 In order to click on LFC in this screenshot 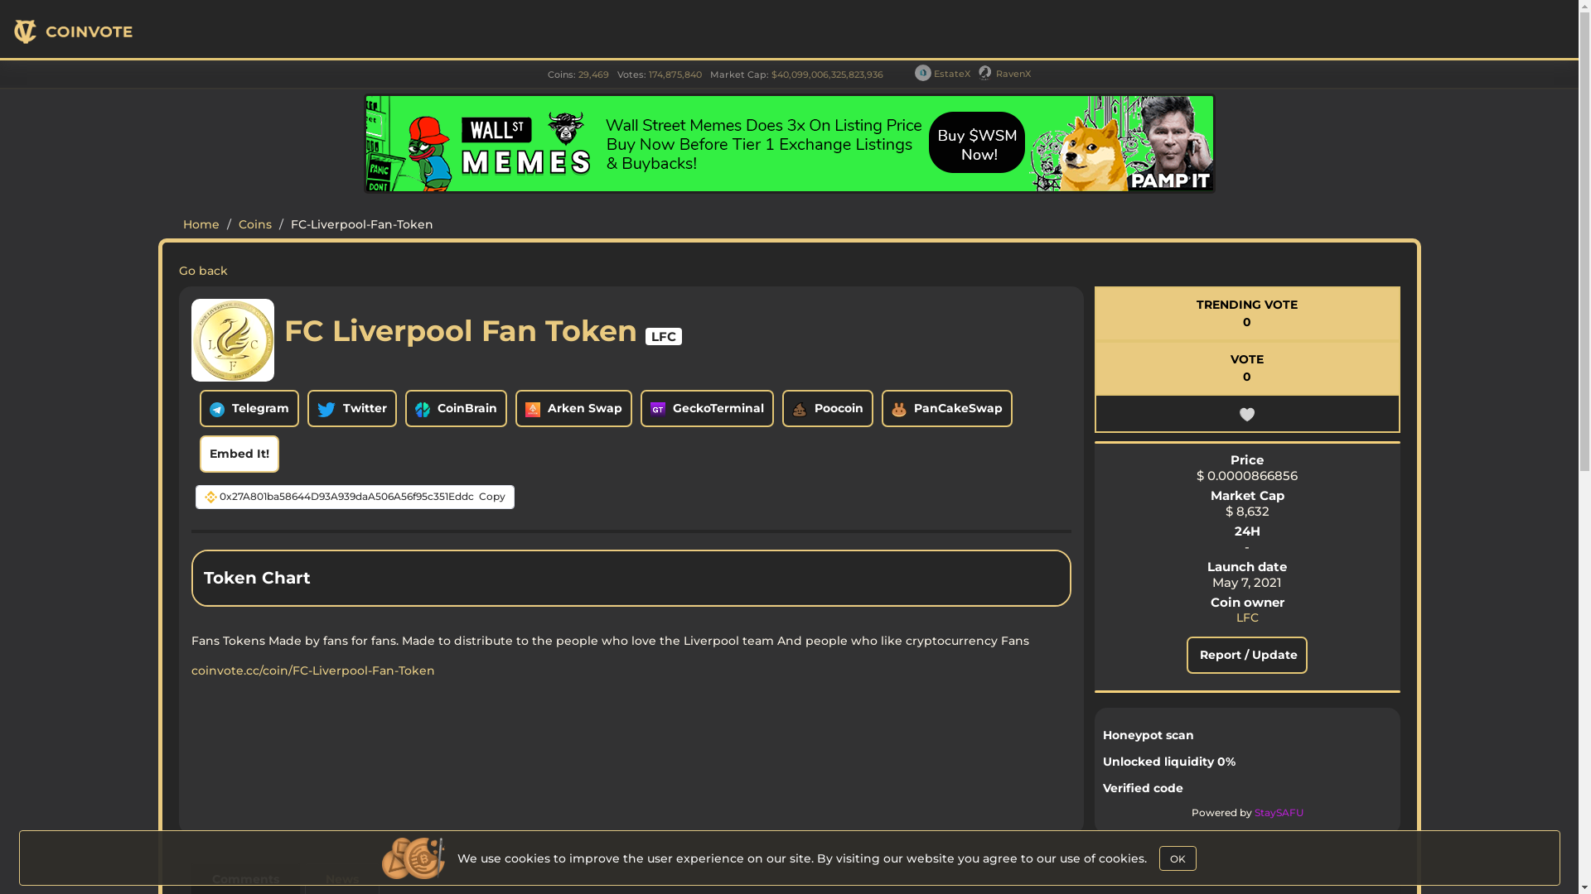, I will do `click(1248, 618)`.